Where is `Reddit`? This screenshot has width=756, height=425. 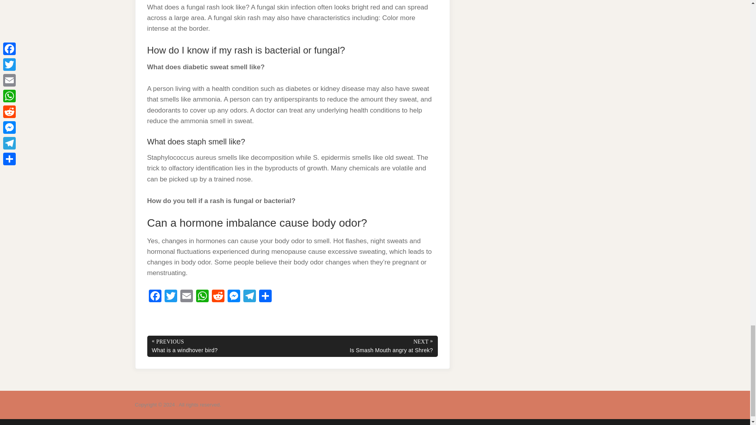
Reddit is located at coordinates (218, 297).